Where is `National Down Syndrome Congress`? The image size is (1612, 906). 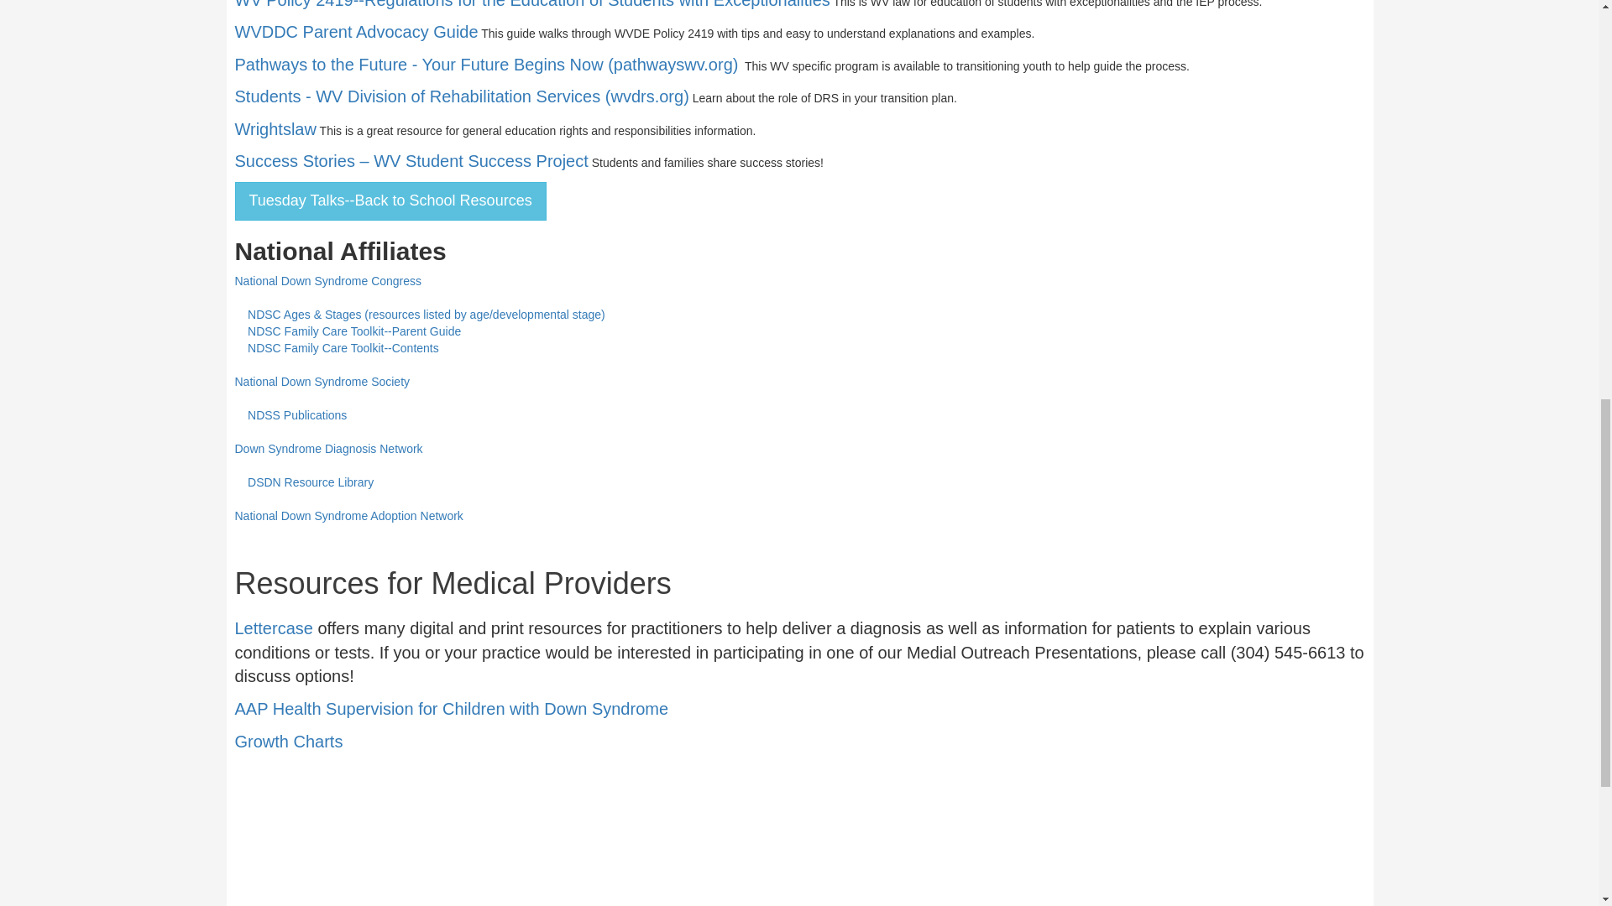
National Down Syndrome Congress is located at coordinates (329, 281).